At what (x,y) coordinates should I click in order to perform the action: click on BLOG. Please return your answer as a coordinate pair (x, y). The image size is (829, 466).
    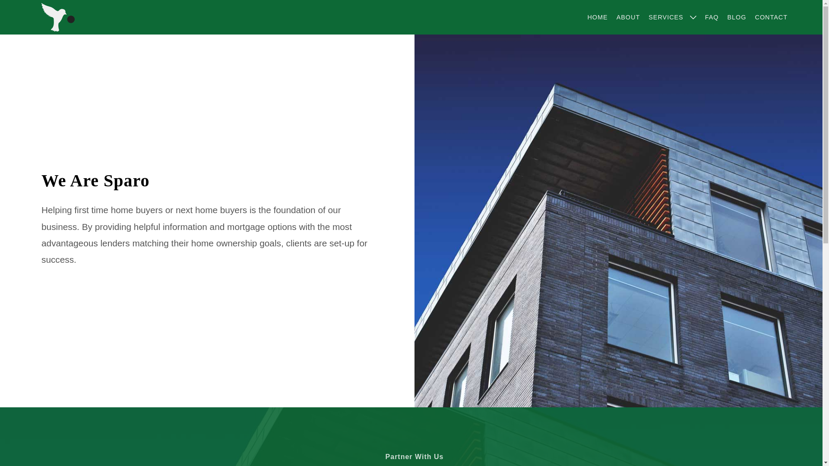
    Looking at the image, I should click on (737, 17).